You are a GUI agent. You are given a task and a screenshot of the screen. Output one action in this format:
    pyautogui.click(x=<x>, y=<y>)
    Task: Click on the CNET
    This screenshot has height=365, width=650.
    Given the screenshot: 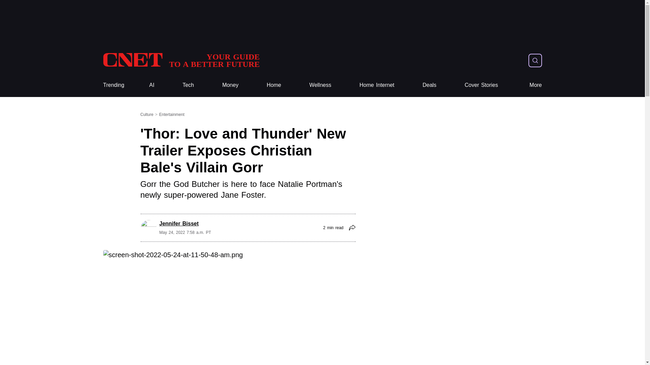 What is the action you would take?
    pyautogui.click(x=230, y=85)
    